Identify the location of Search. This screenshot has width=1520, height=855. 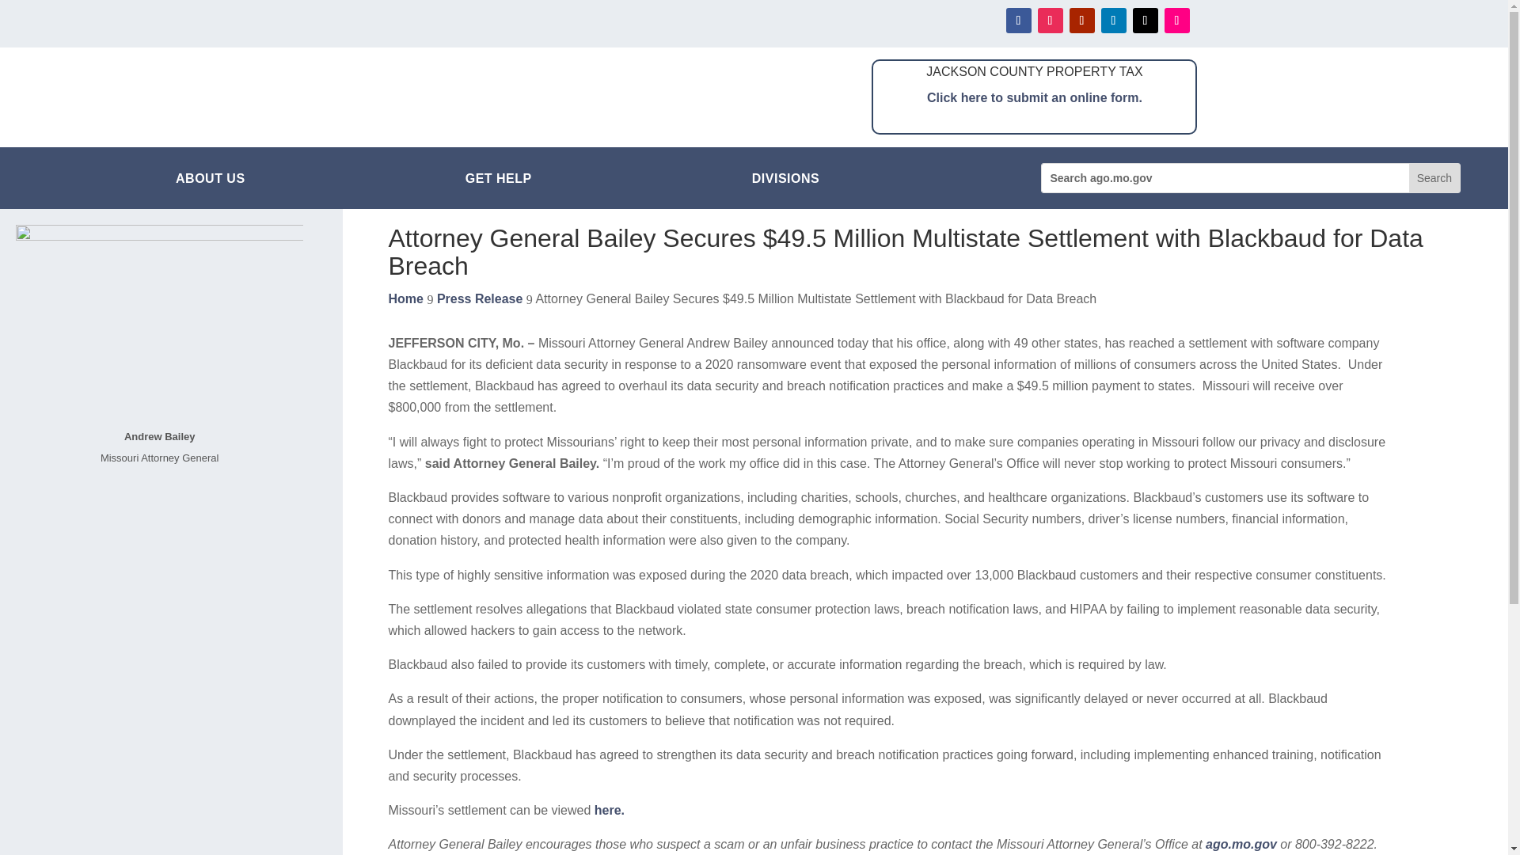
(1434, 178).